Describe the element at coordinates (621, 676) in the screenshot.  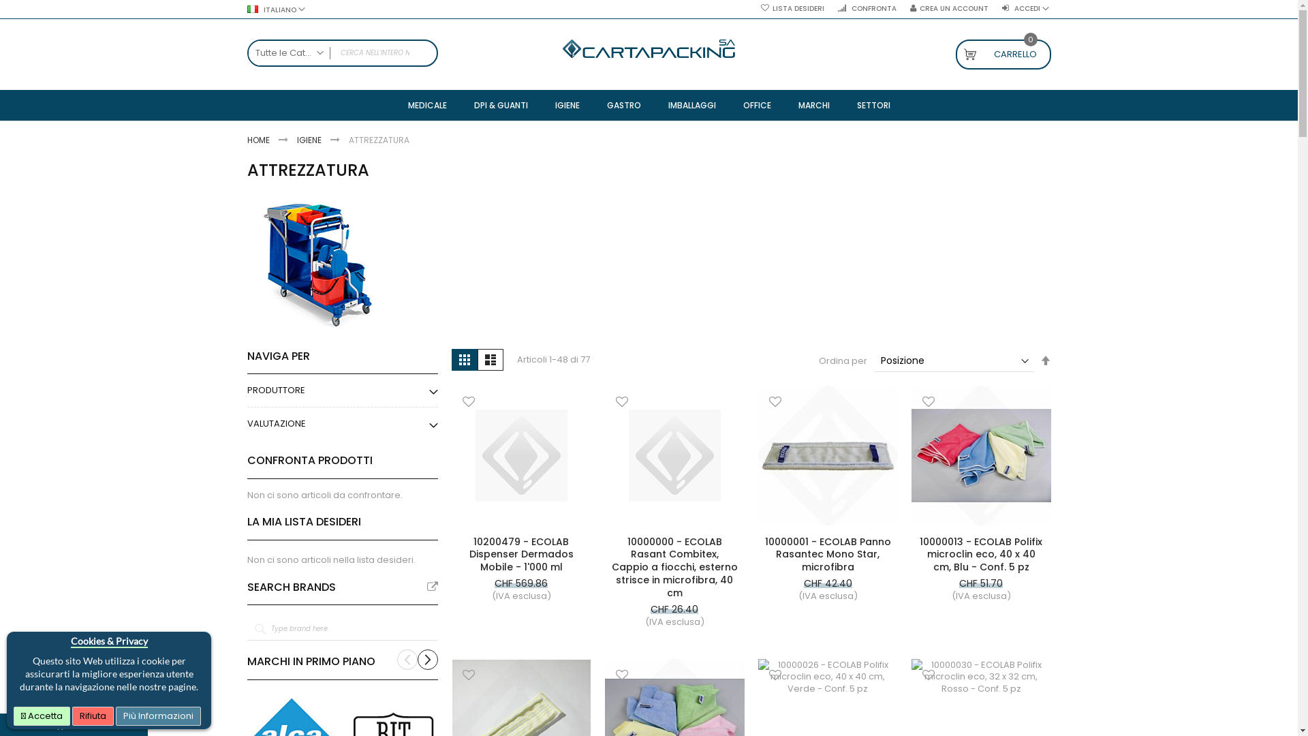
I see `Aggiungi alla lista desideri` at that location.